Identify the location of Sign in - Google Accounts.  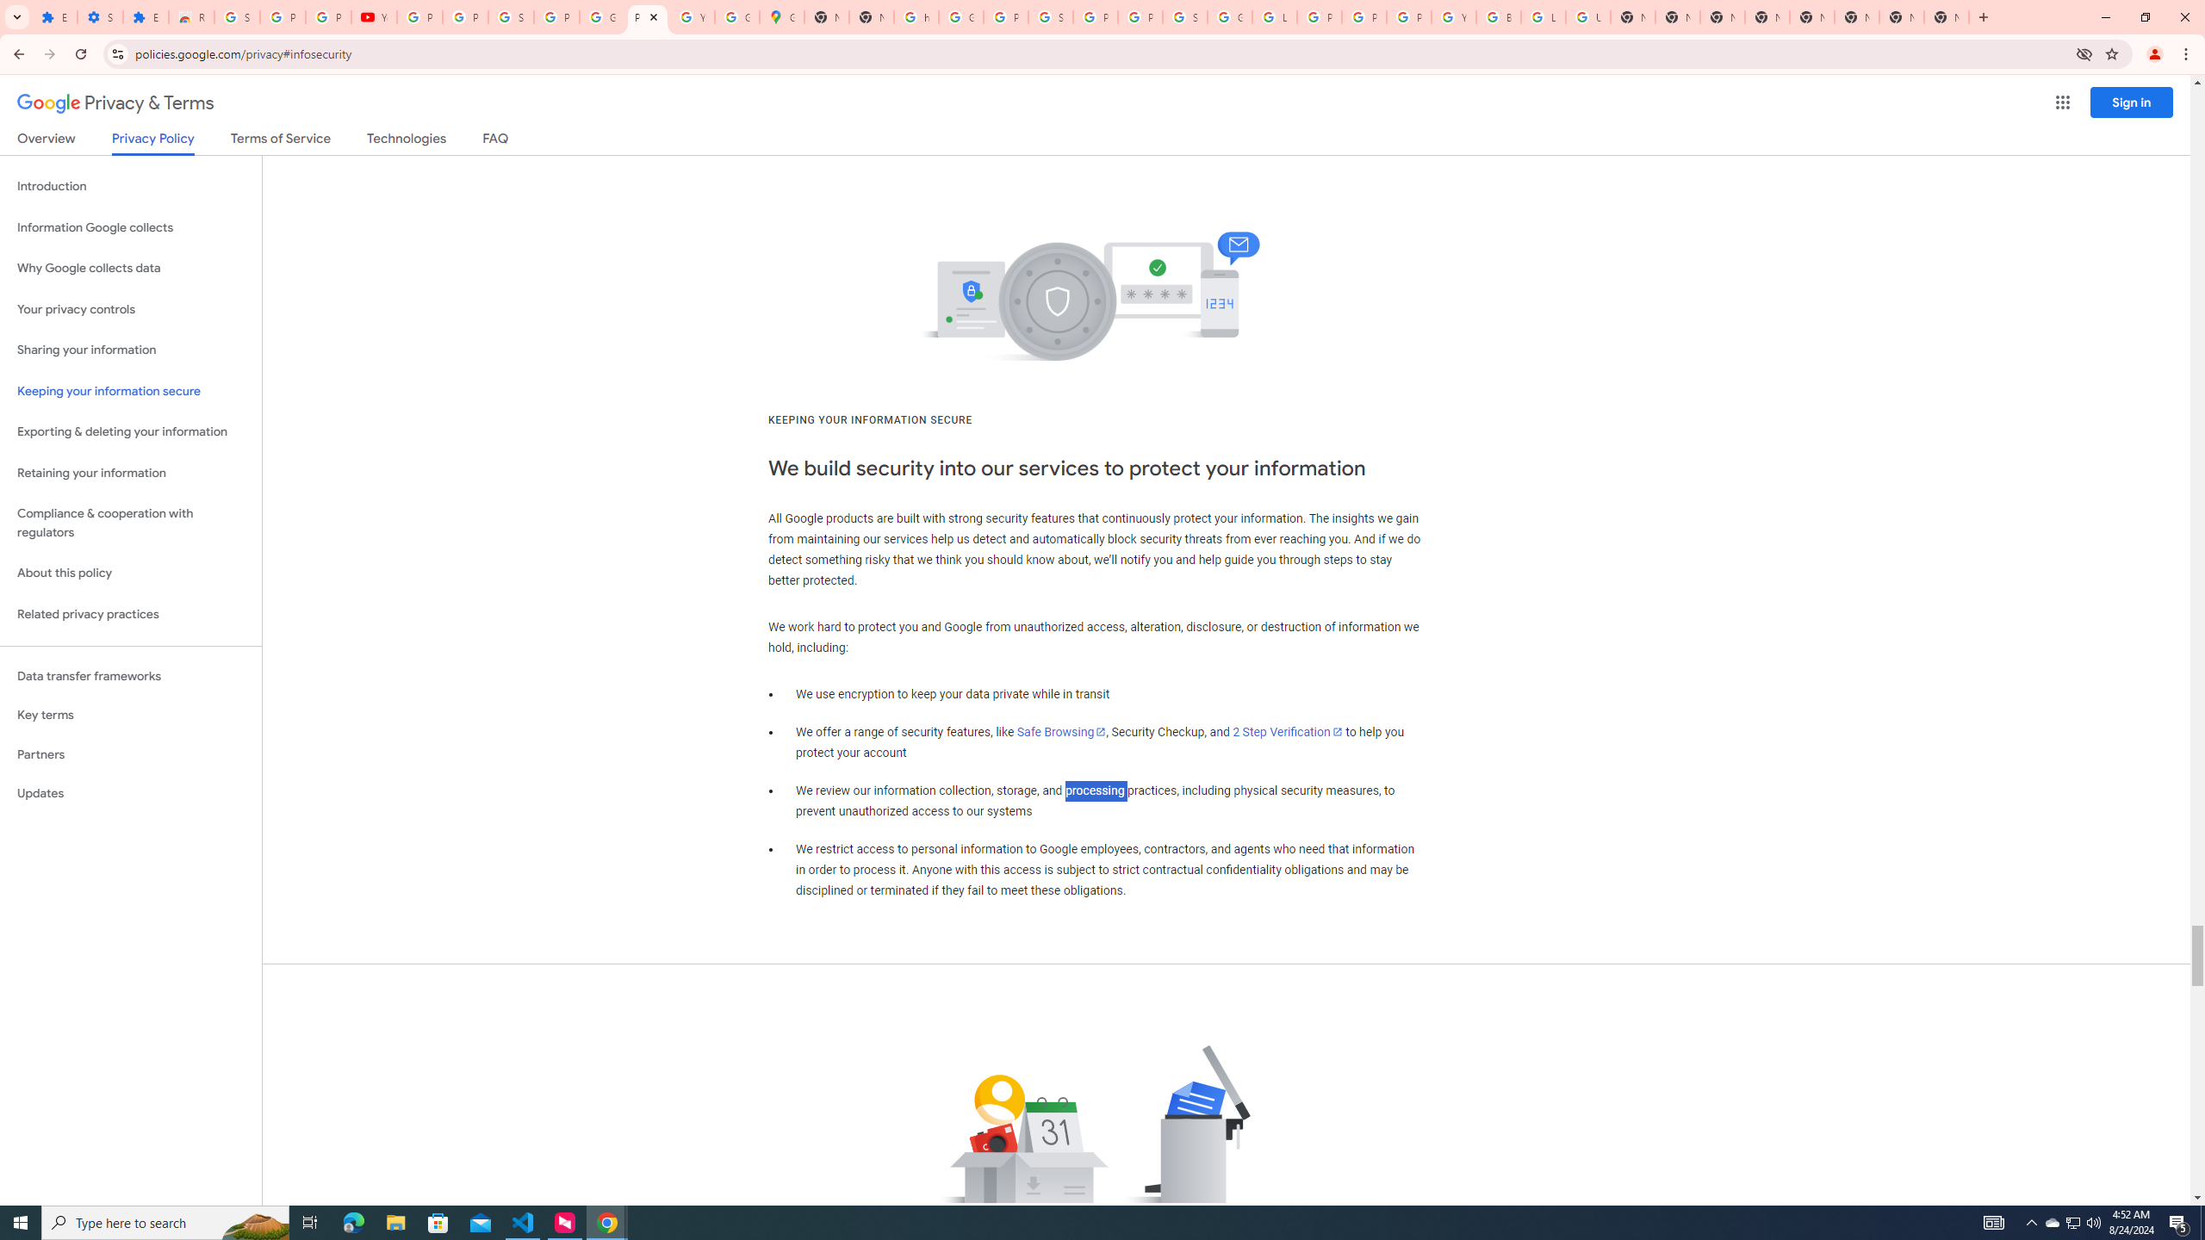
(1185, 17).